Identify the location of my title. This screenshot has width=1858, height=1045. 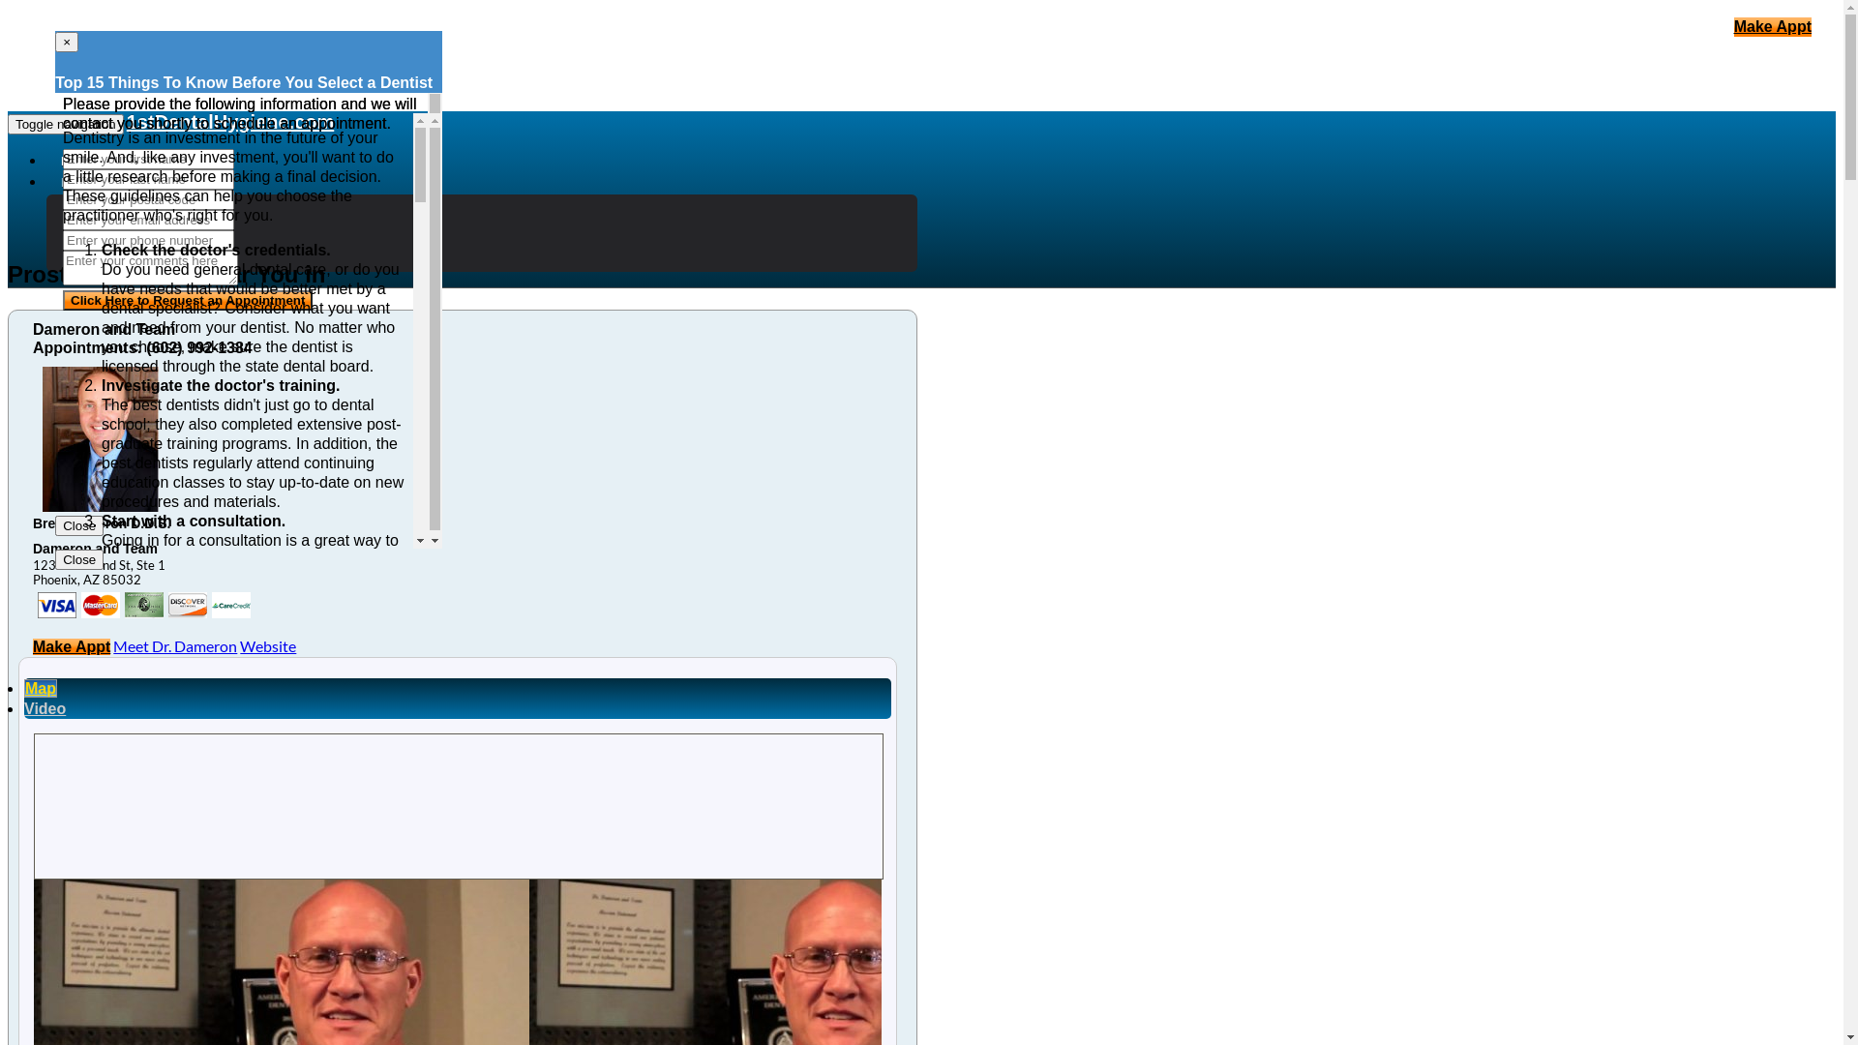
(188, 606).